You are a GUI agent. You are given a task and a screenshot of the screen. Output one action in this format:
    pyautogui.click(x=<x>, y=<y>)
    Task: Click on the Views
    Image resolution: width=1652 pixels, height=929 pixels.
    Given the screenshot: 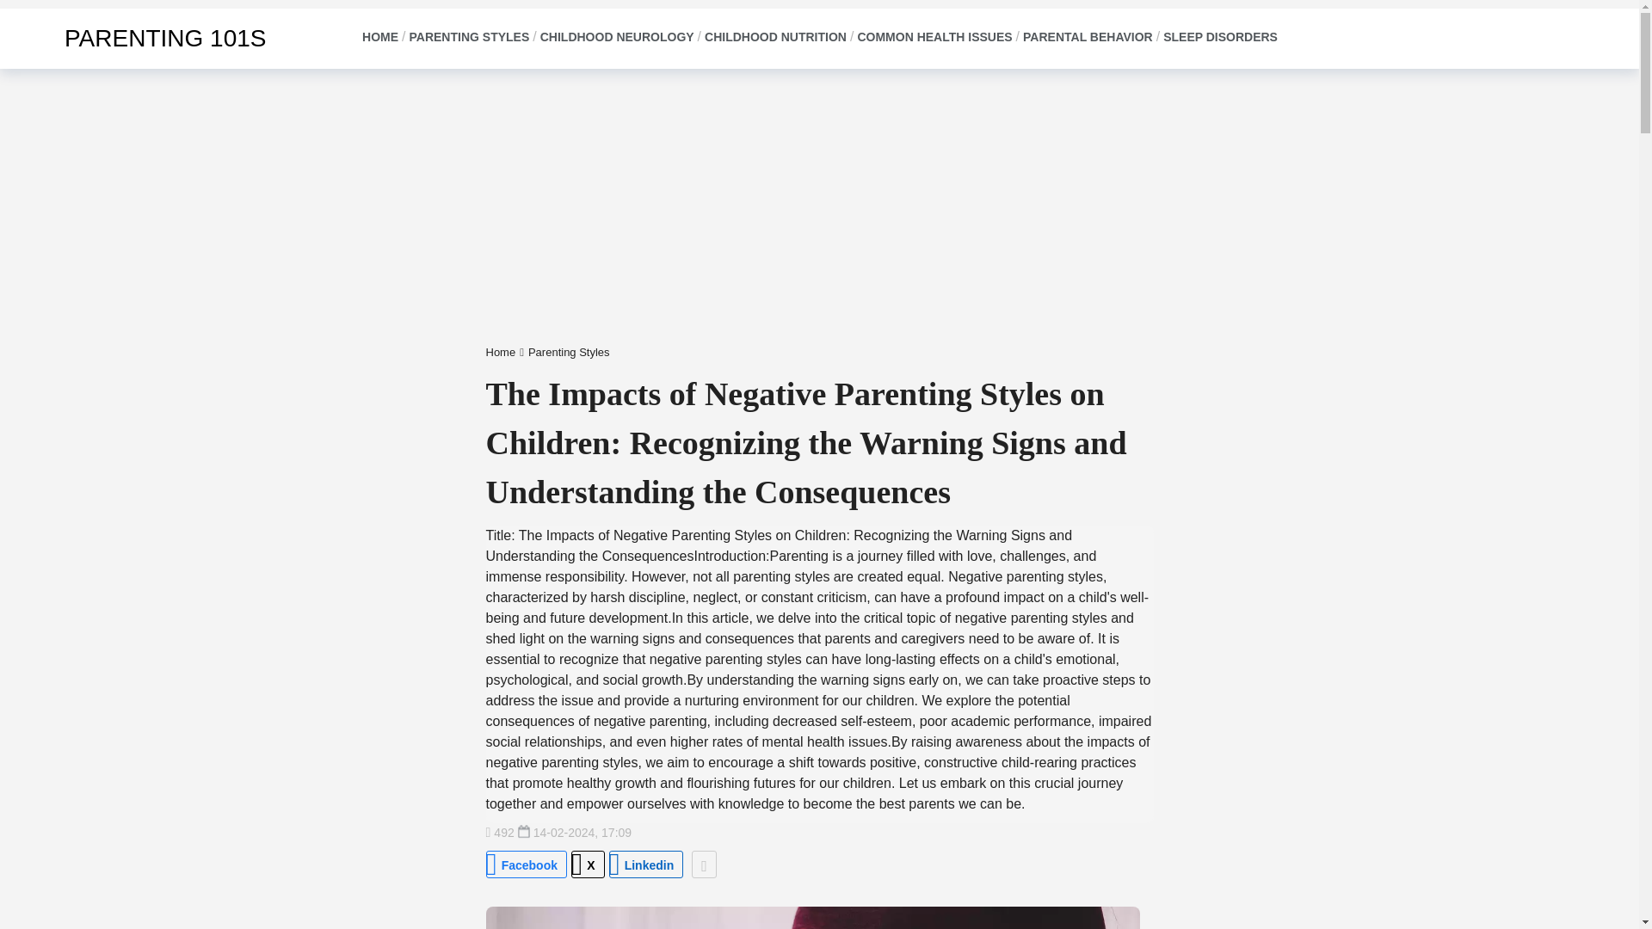 What is the action you would take?
    pyautogui.click(x=499, y=833)
    